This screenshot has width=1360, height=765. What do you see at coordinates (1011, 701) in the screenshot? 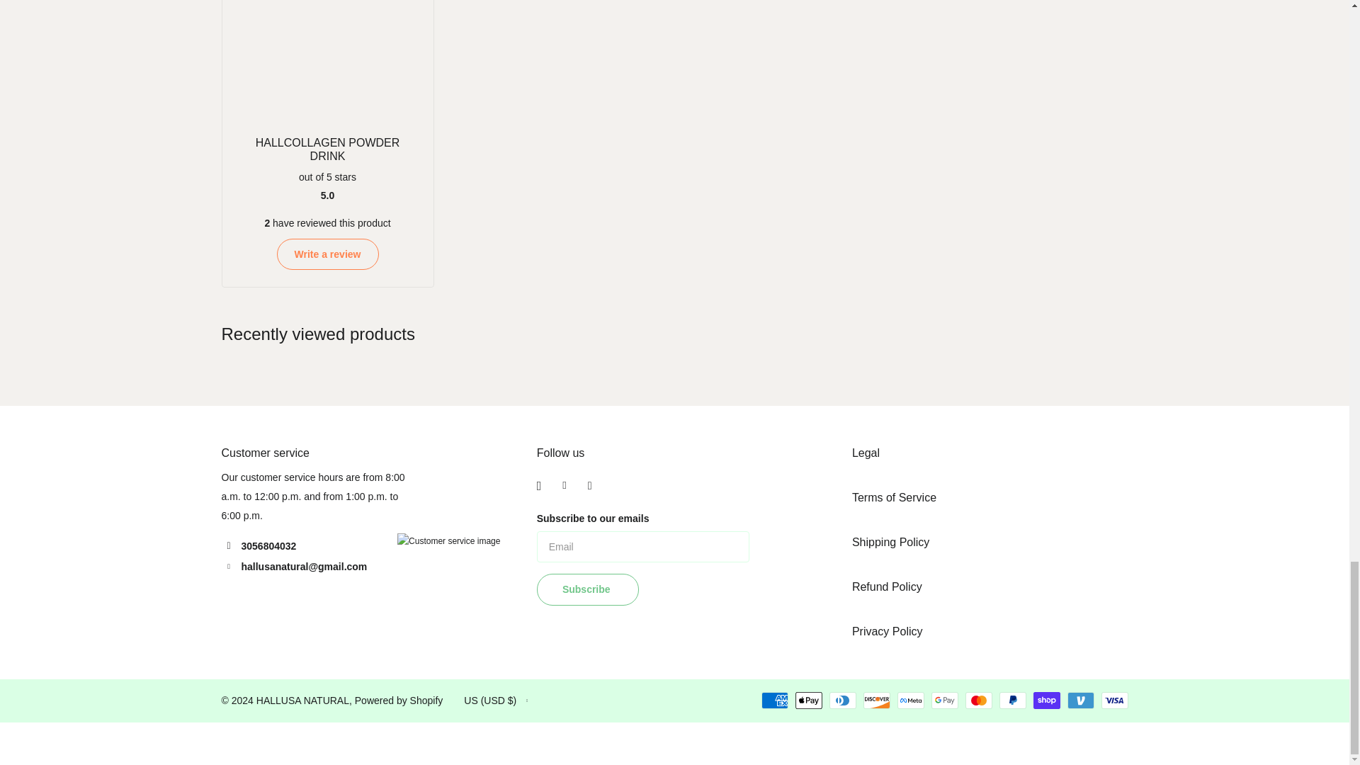
I see `PayPal` at bounding box center [1011, 701].